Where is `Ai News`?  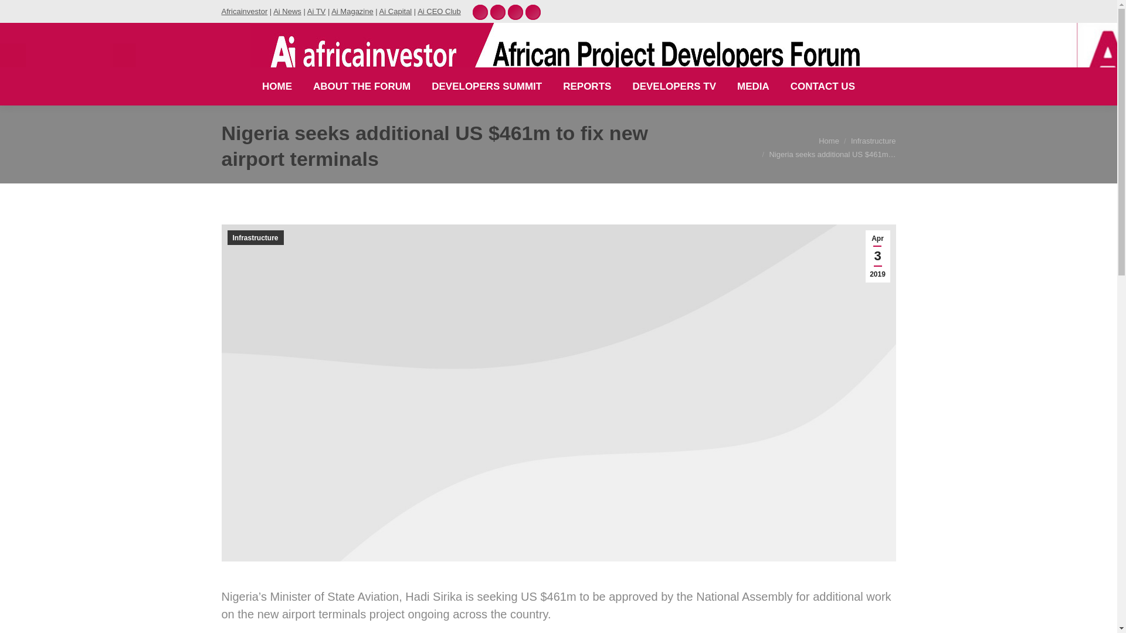 Ai News is located at coordinates (287, 11).